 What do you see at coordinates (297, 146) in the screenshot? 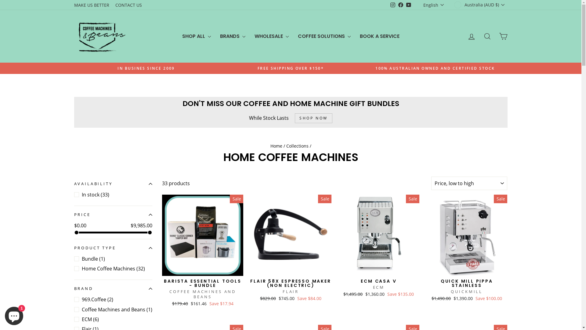
I see `Collections` at bounding box center [297, 146].